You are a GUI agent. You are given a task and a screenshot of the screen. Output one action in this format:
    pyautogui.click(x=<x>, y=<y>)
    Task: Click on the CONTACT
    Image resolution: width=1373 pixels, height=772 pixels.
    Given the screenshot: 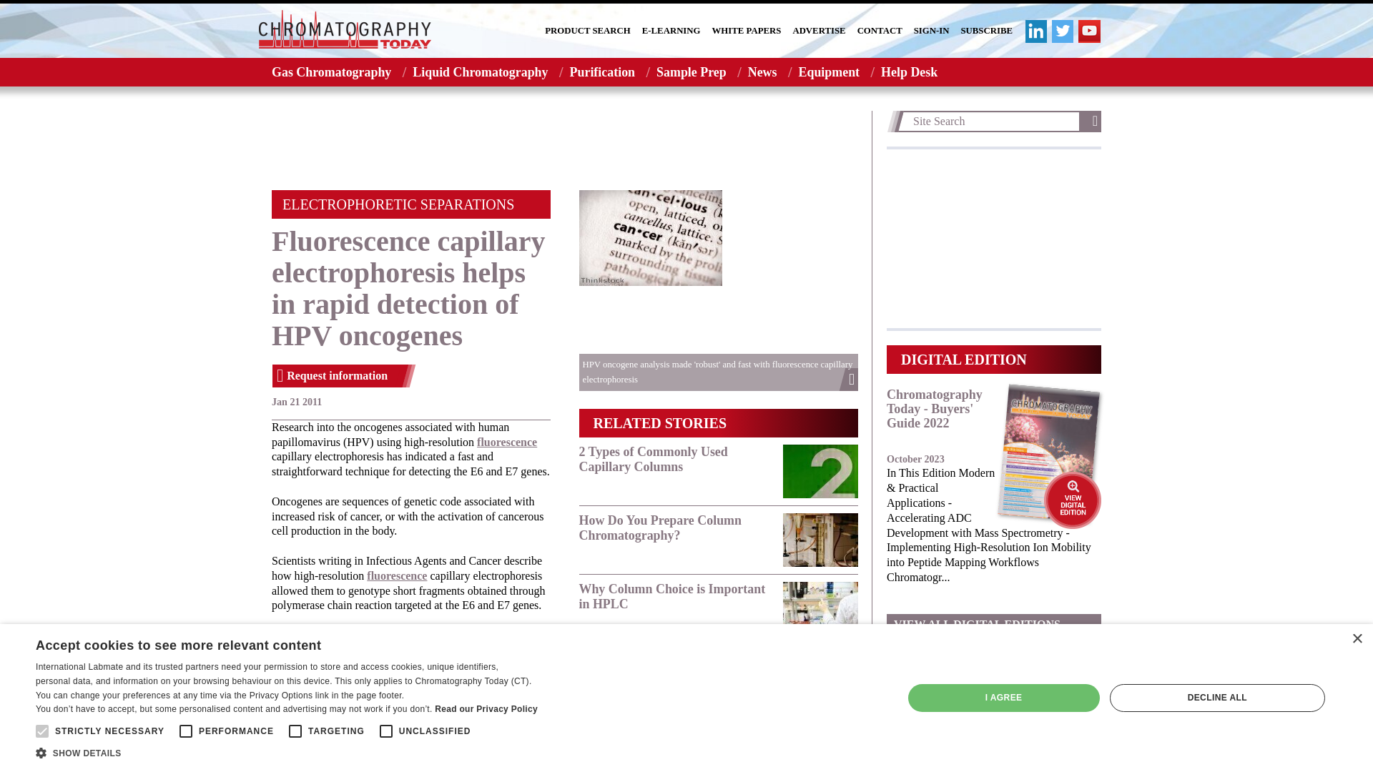 What is the action you would take?
    pyautogui.click(x=880, y=31)
    